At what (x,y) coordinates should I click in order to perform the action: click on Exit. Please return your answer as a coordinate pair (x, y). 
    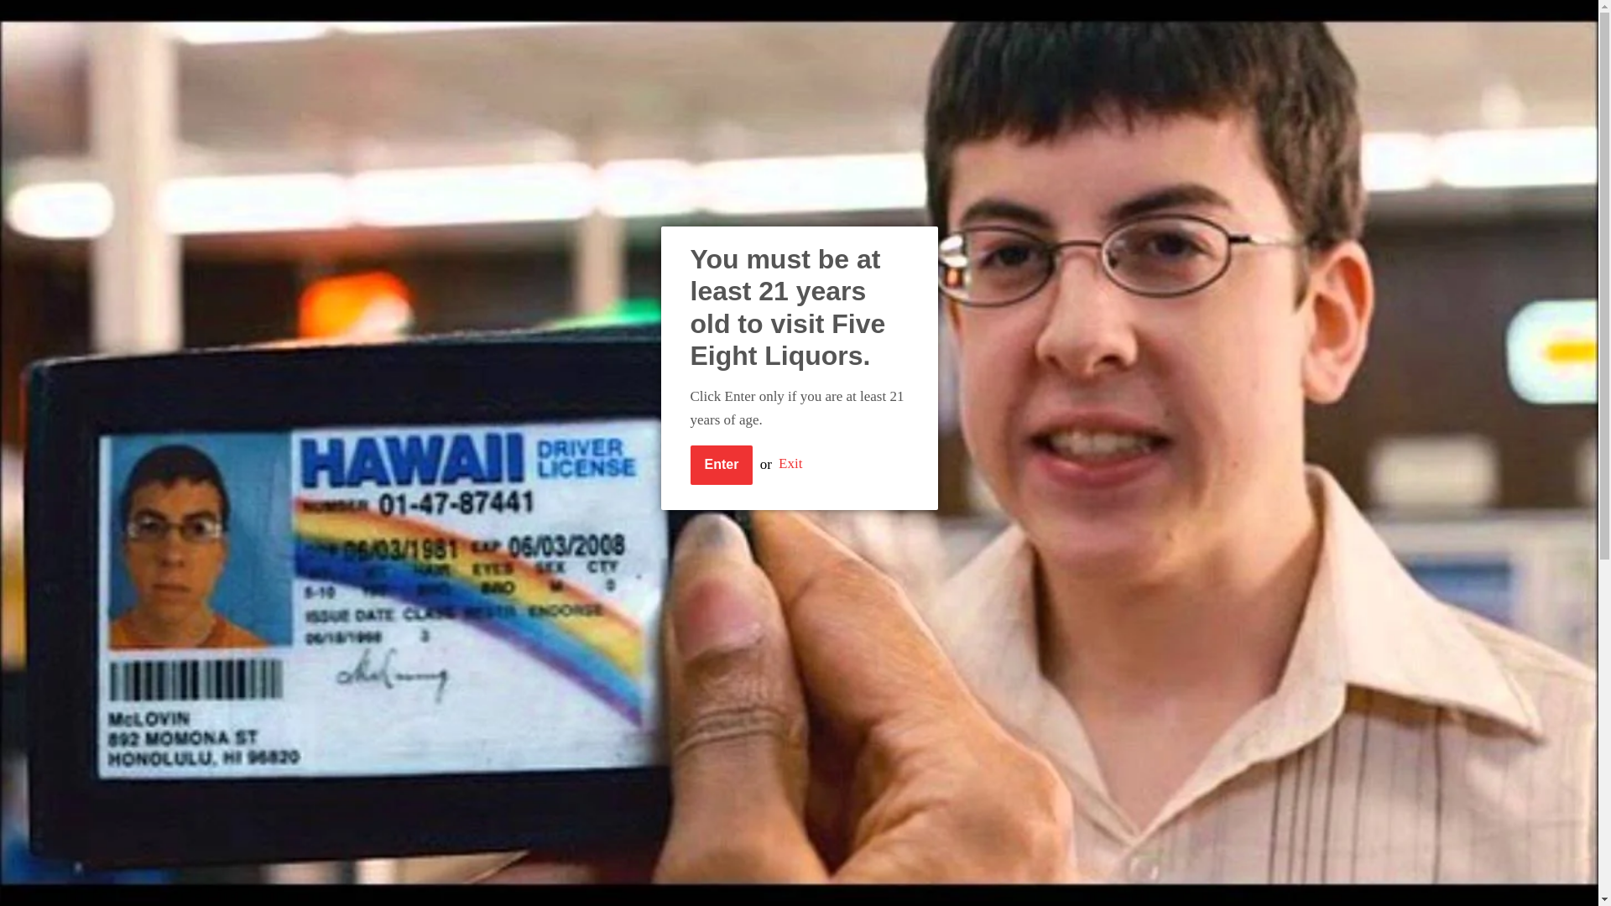
    Looking at the image, I should click on (790, 464).